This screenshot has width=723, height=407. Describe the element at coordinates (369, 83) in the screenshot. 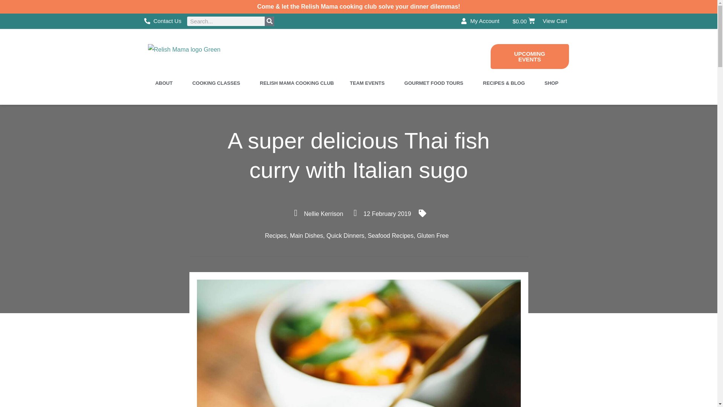

I see `TEAM EVENTS` at that location.